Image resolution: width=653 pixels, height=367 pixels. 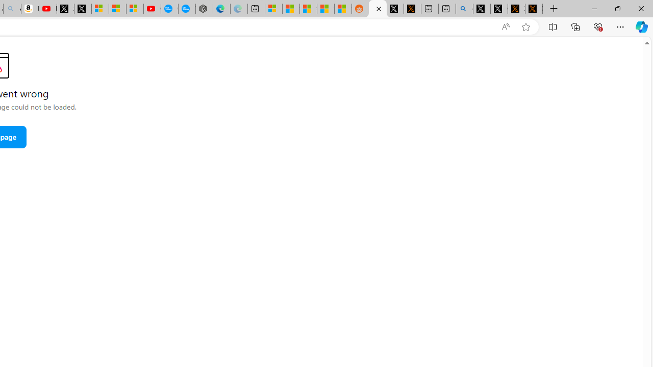 What do you see at coordinates (395, 9) in the screenshot?
I see `Log in to X / X` at bounding box center [395, 9].